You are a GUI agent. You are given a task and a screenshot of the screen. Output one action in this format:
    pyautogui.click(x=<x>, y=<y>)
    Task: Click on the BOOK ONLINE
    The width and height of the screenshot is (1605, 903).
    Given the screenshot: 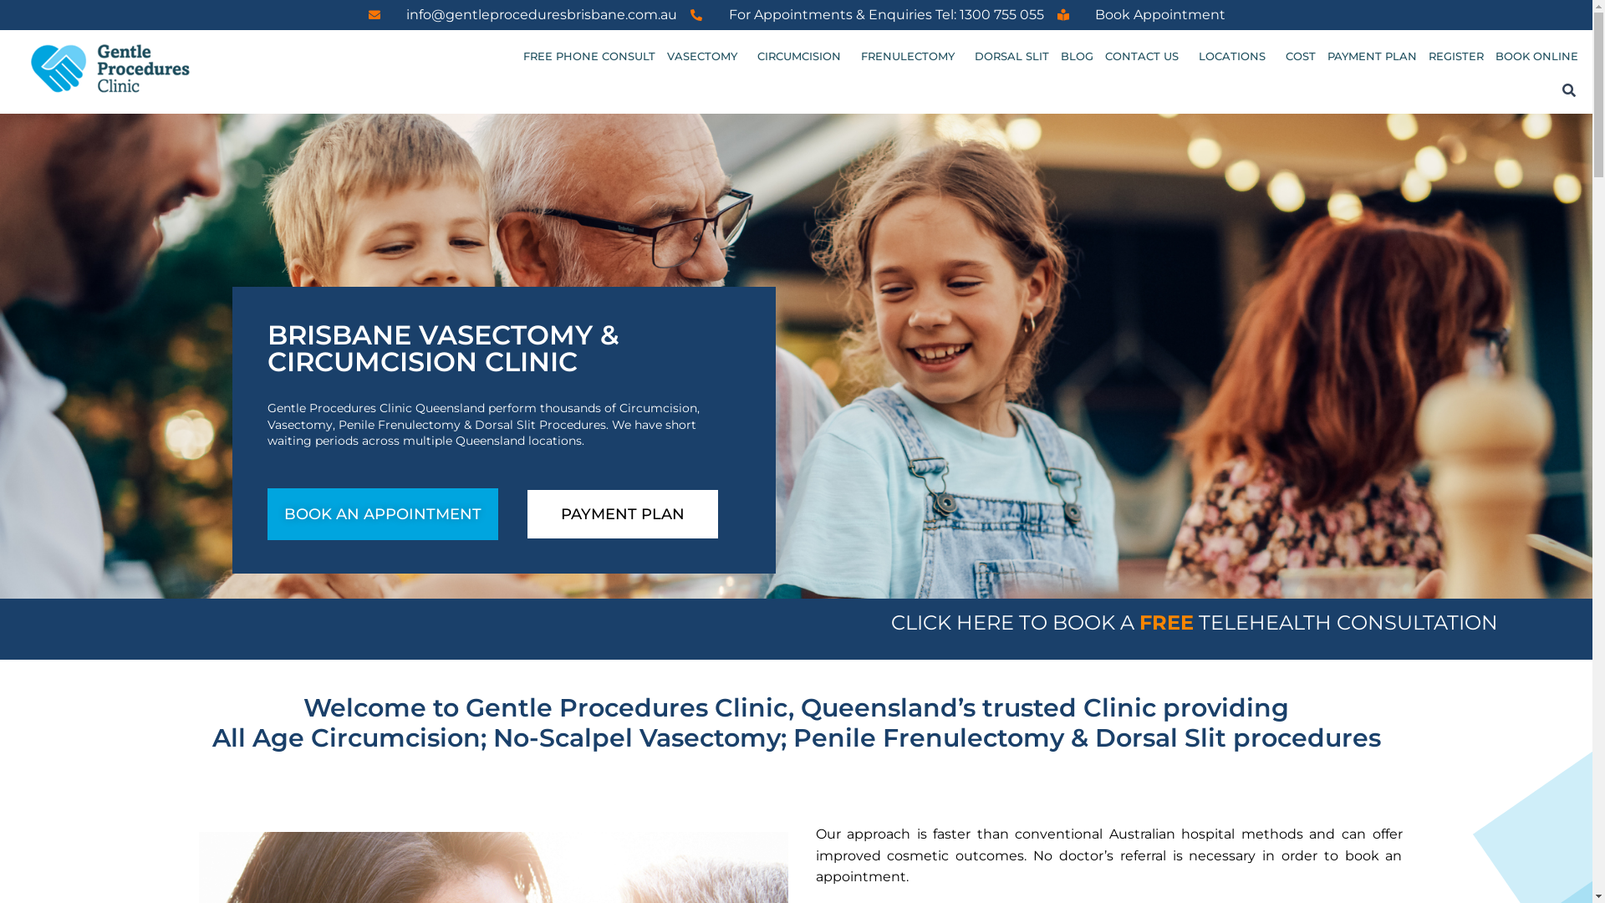 What is the action you would take?
    pyautogui.click(x=1536, y=57)
    